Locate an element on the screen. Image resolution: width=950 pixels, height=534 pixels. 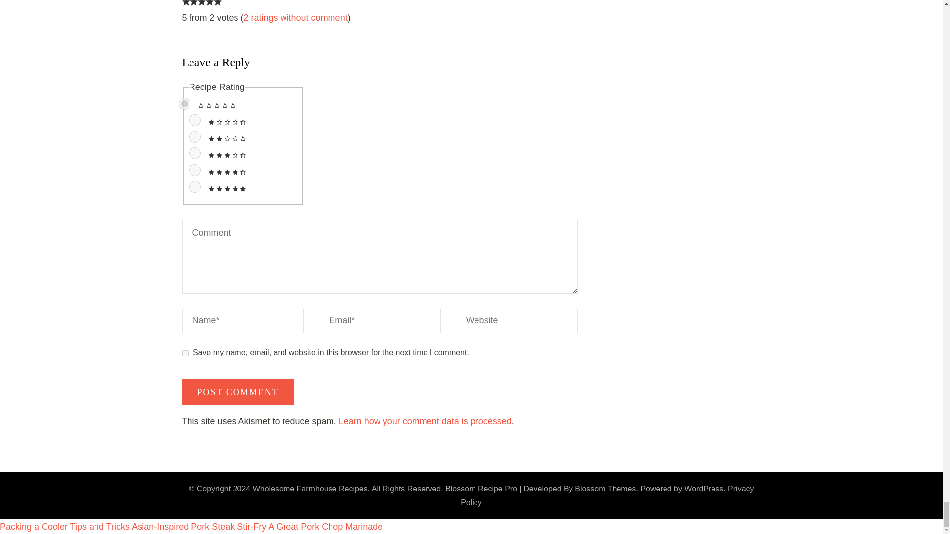
3 is located at coordinates (195, 153).